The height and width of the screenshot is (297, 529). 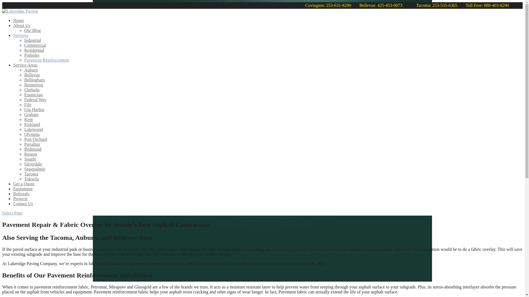 I want to click on Bremerton, so click(x=34, y=85).